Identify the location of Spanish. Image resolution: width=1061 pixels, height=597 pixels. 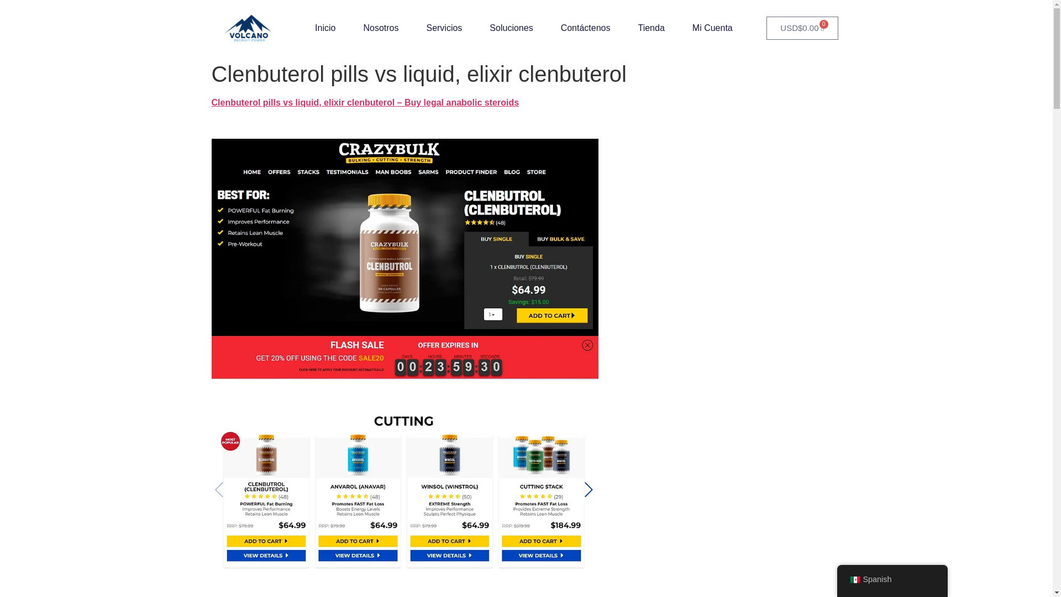
(892, 580).